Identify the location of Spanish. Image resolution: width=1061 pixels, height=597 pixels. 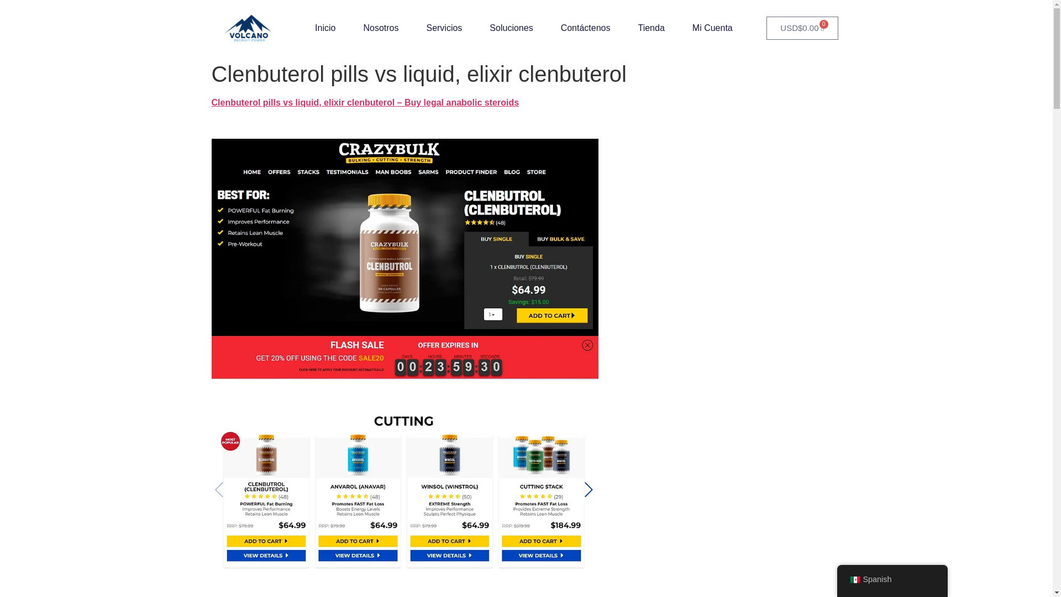
(892, 580).